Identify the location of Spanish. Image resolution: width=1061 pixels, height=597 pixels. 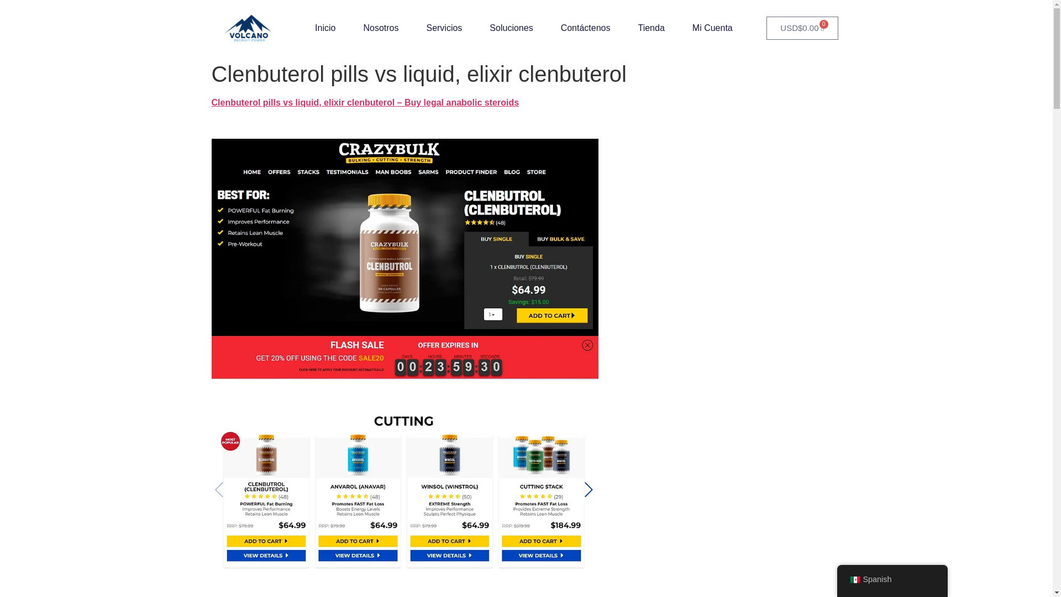
(892, 580).